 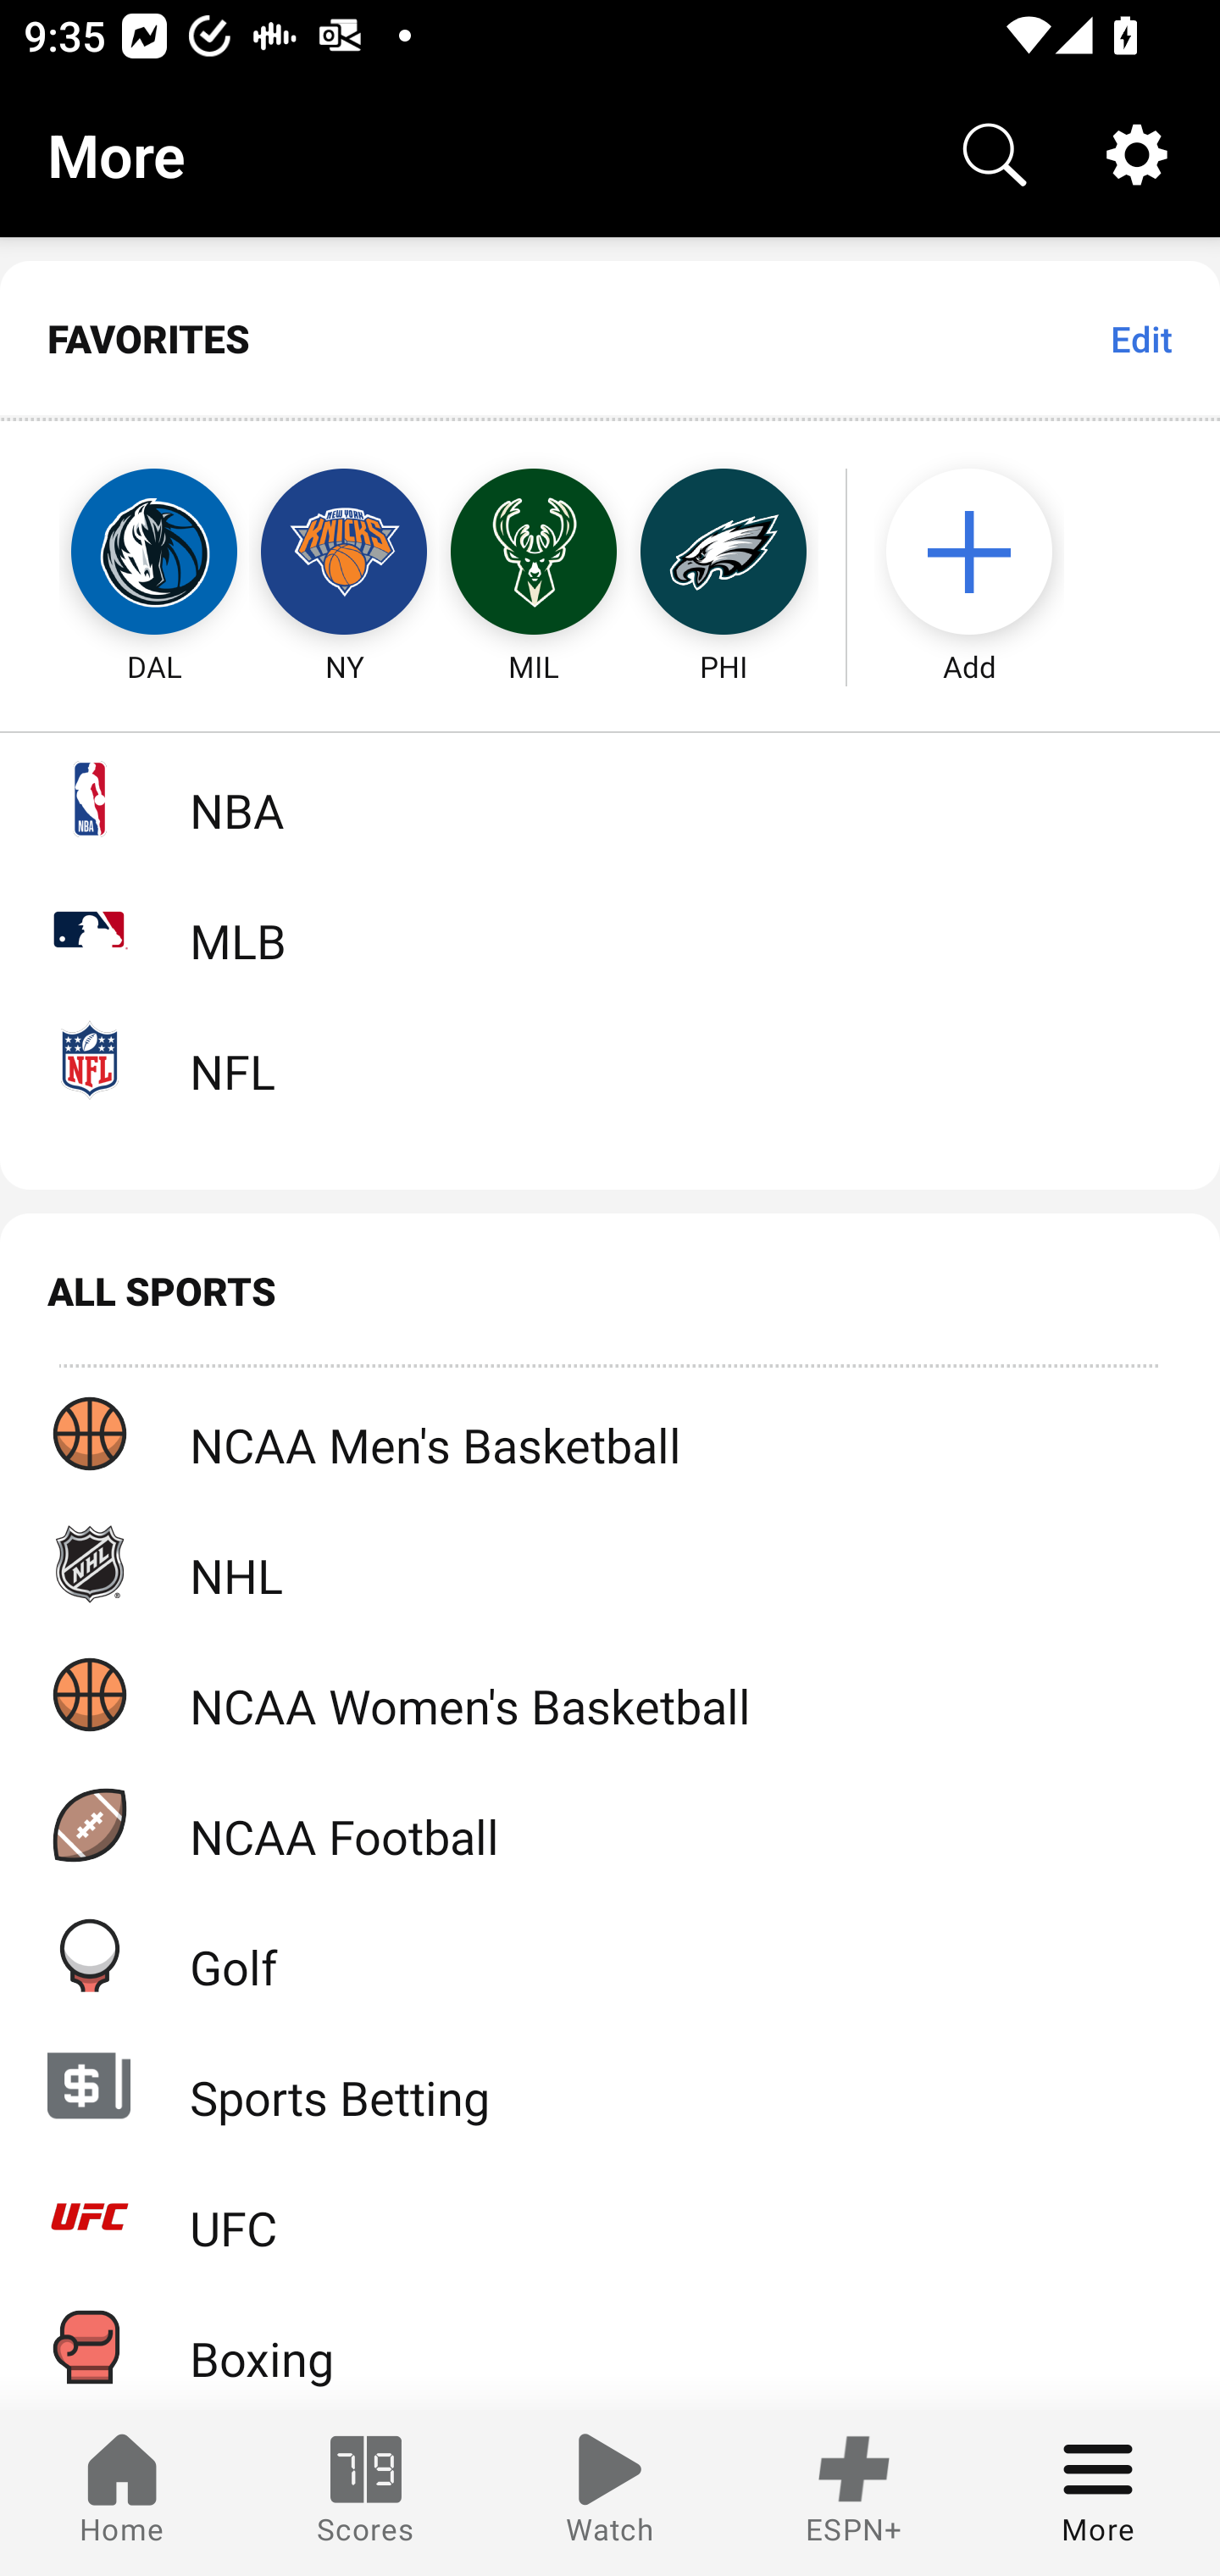 I want to click on NFL, so click(x=610, y=1059).